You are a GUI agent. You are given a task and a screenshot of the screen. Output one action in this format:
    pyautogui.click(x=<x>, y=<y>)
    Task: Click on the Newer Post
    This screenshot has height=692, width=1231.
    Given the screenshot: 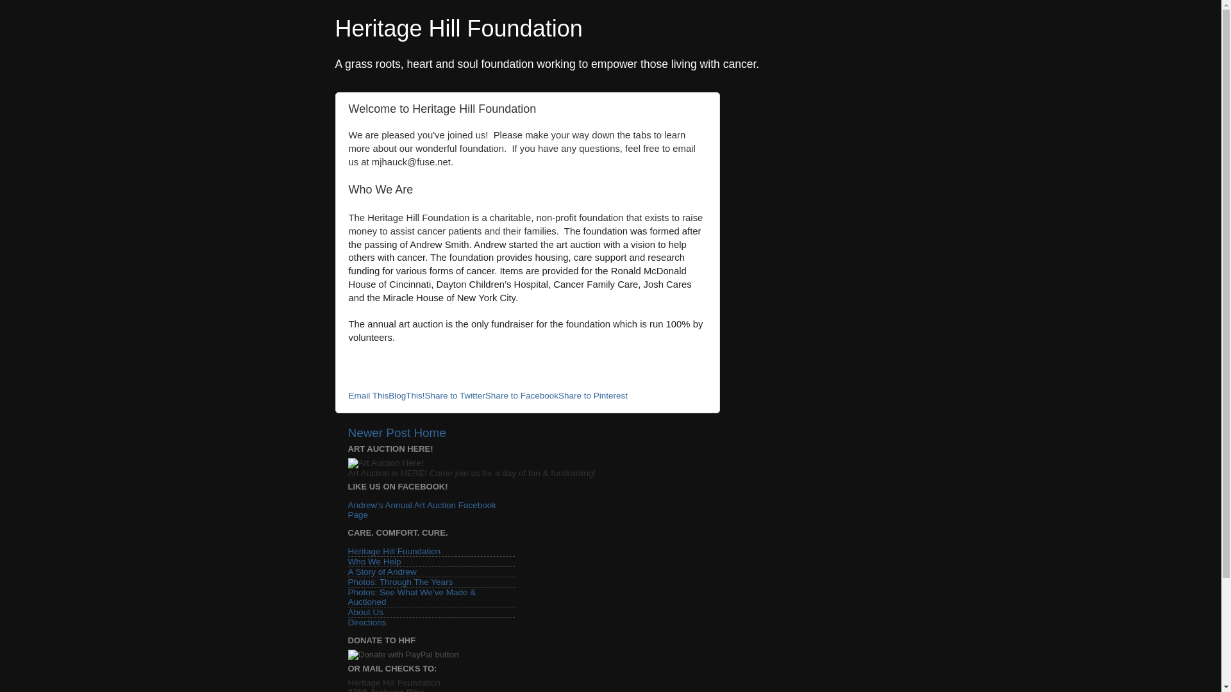 What is the action you would take?
    pyautogui.click(x=378, y=432)
    